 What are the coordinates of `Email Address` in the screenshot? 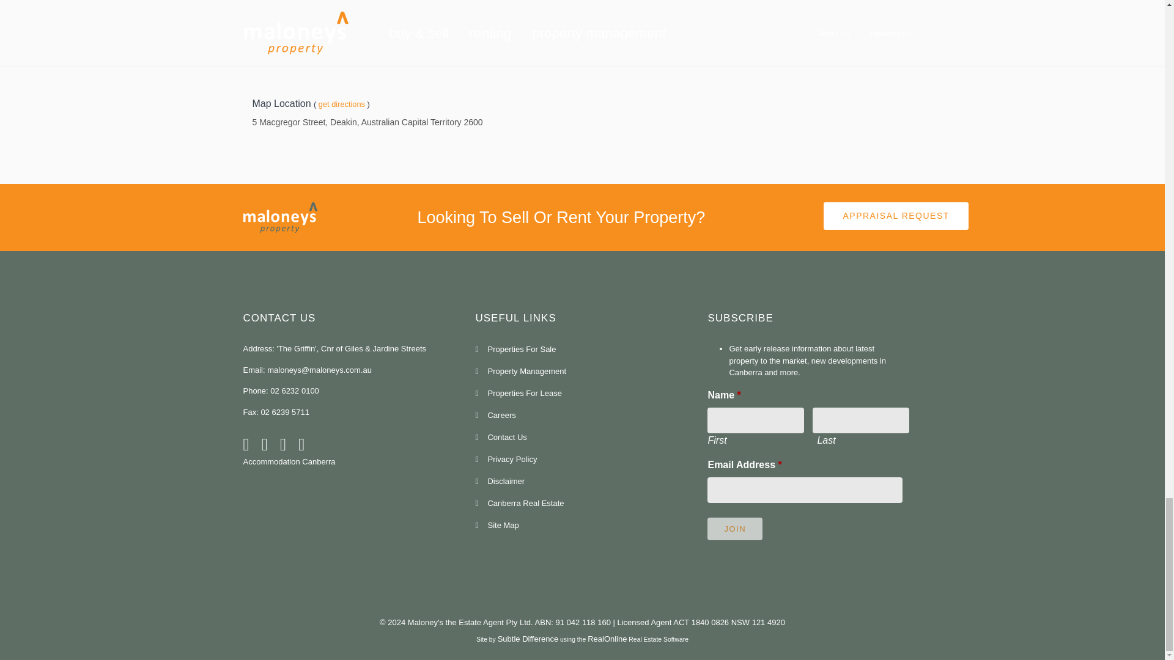 It's located at (805, 490).